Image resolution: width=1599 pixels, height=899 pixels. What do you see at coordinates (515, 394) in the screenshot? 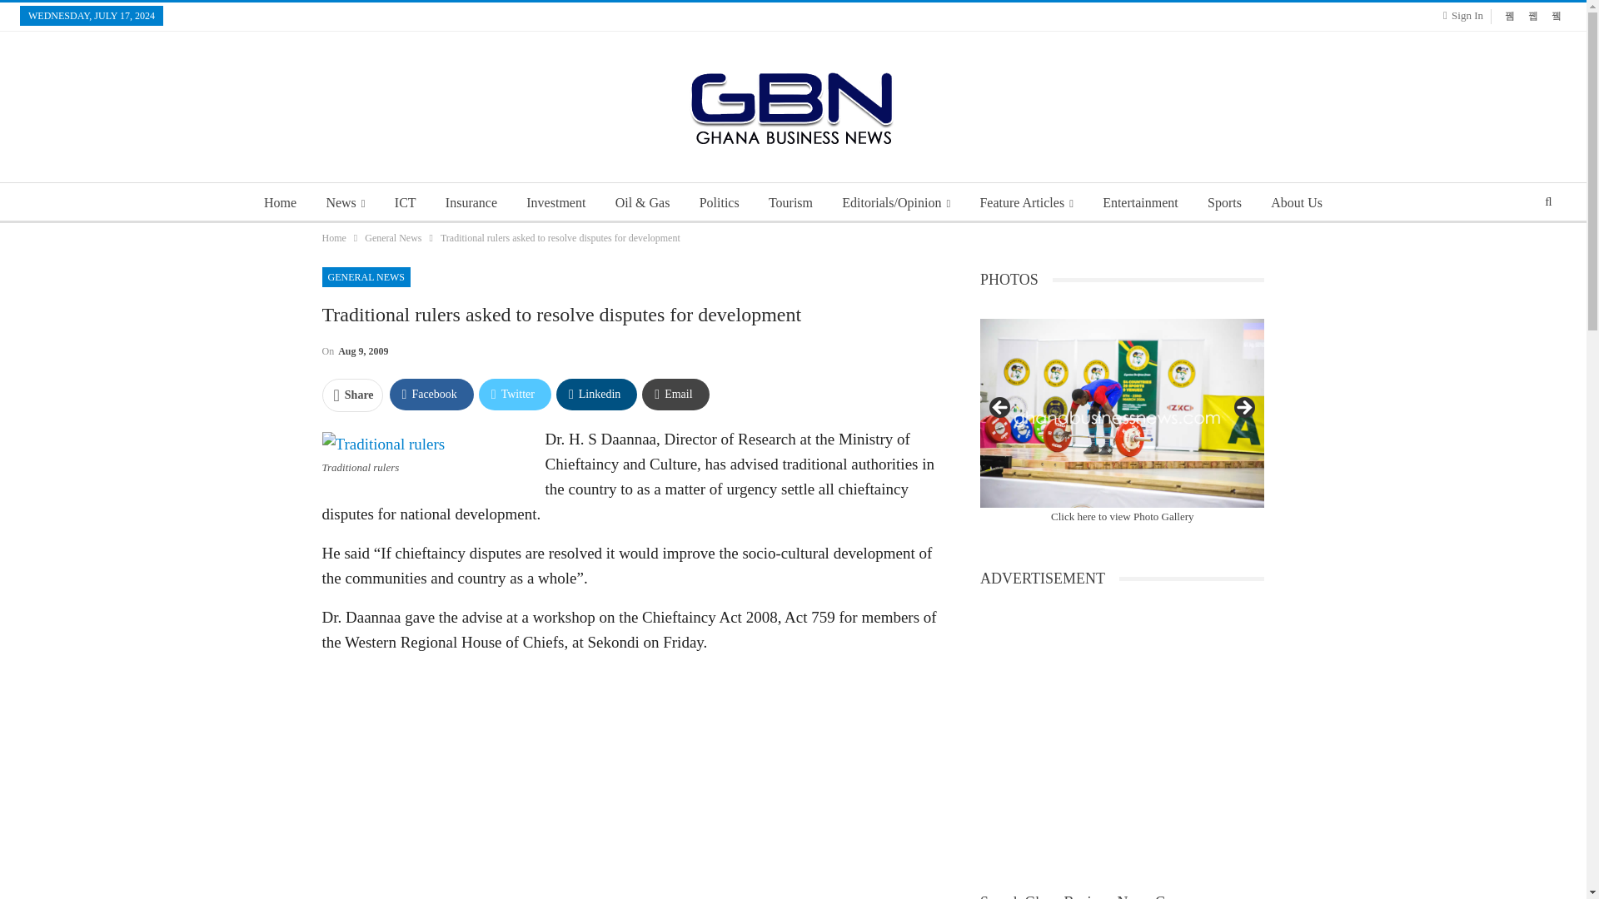
I see `Twitter` at bounding box center [515, 394].